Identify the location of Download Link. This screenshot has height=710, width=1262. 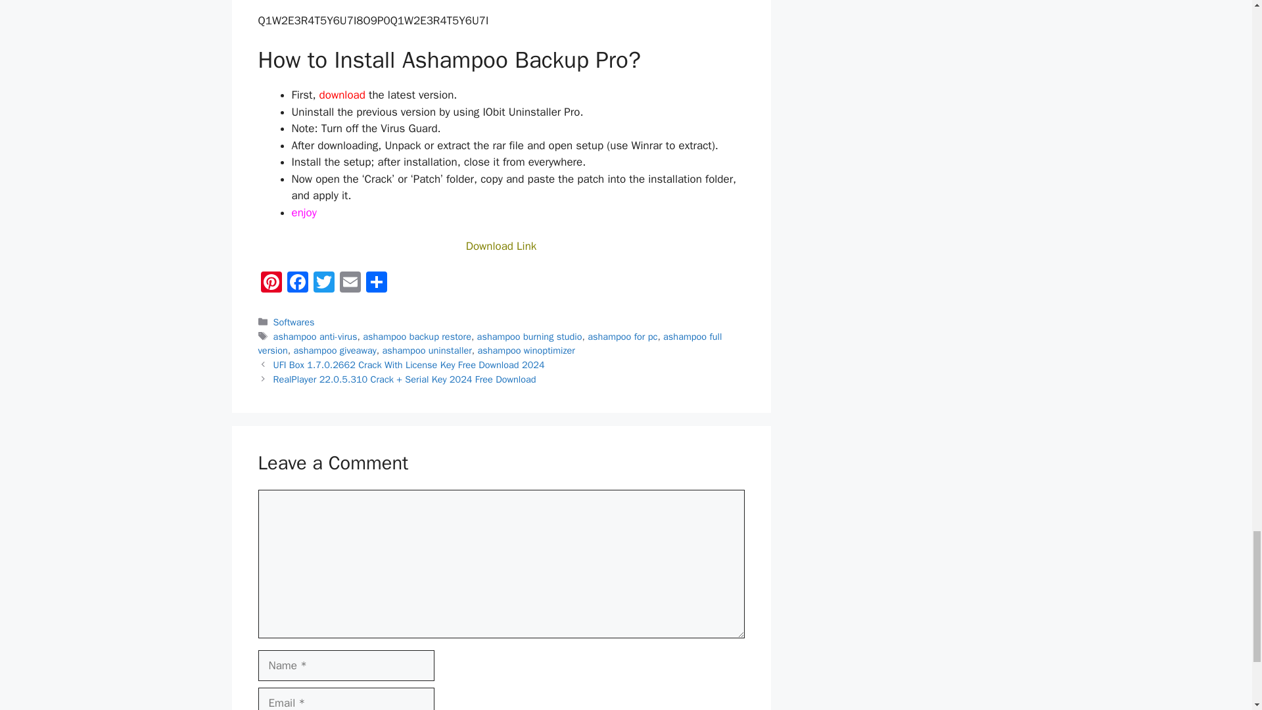
(501, 246).